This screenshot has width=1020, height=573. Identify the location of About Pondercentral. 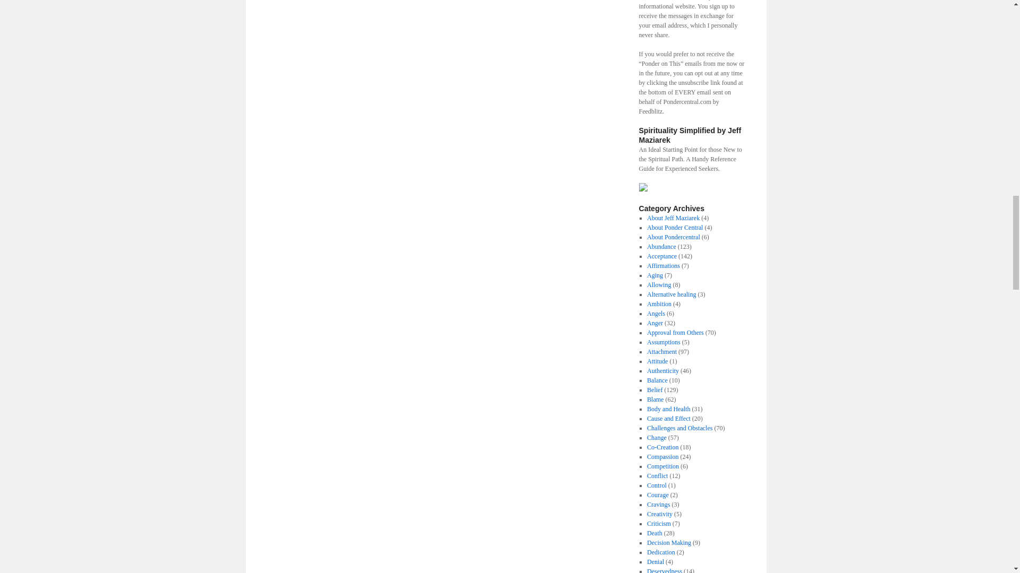
(673, 237).